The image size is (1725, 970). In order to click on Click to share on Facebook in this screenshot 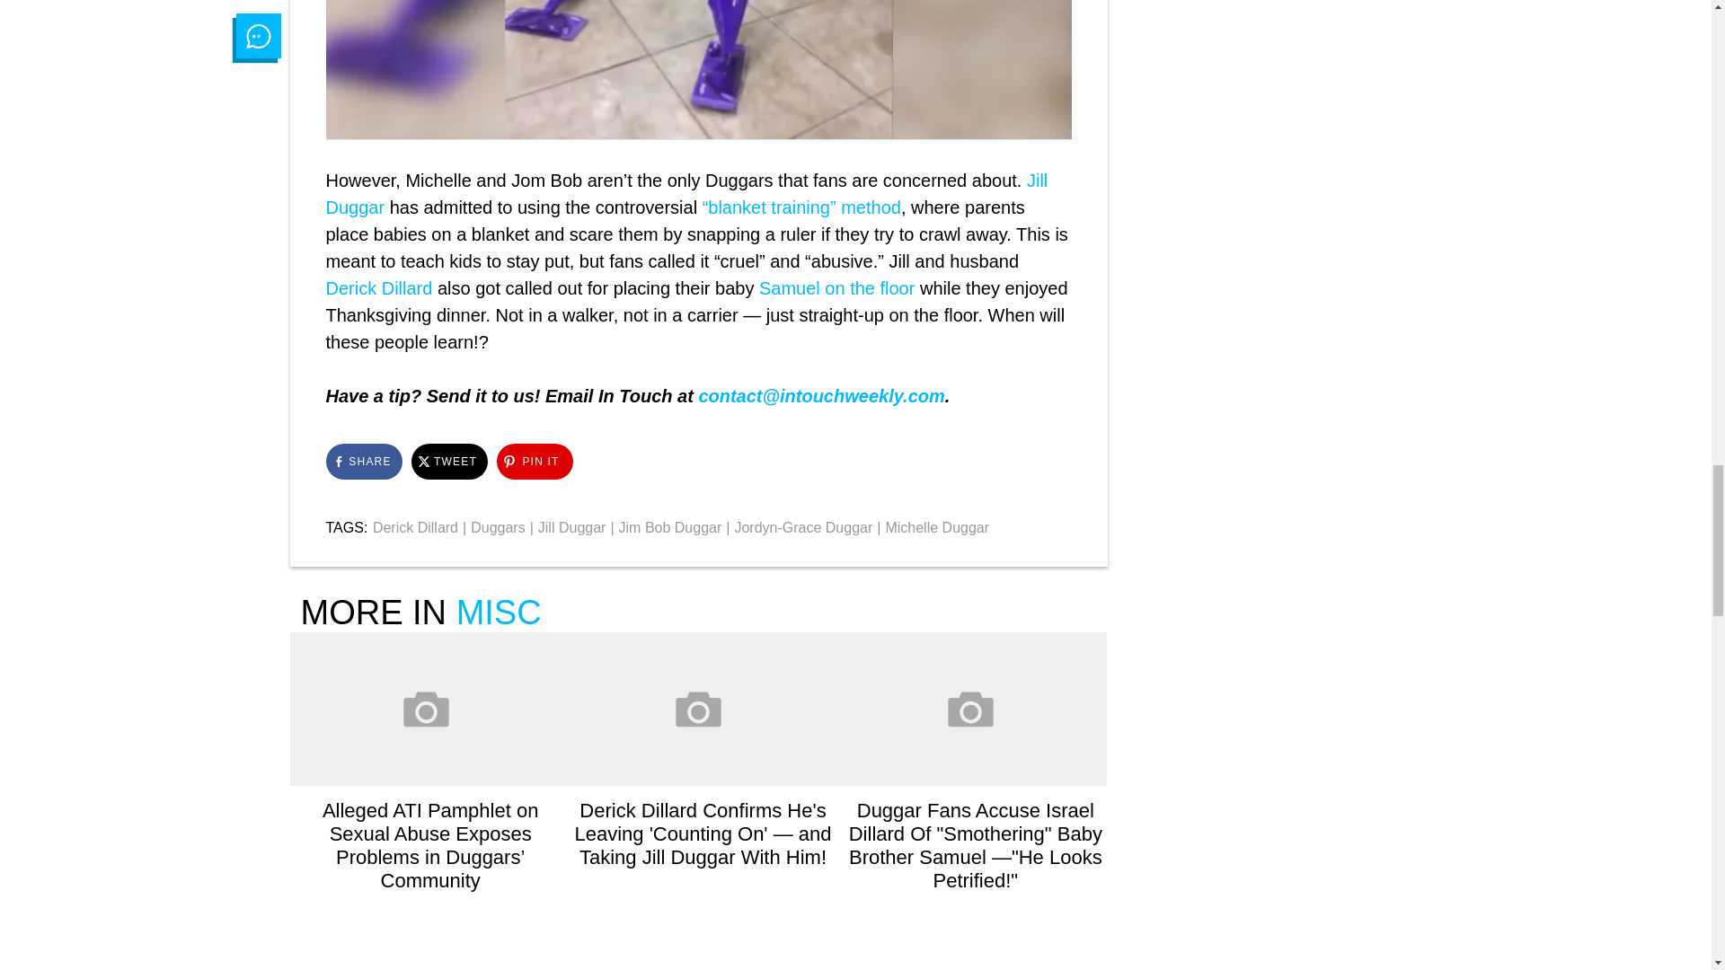, I will do `click(363, 461)`.